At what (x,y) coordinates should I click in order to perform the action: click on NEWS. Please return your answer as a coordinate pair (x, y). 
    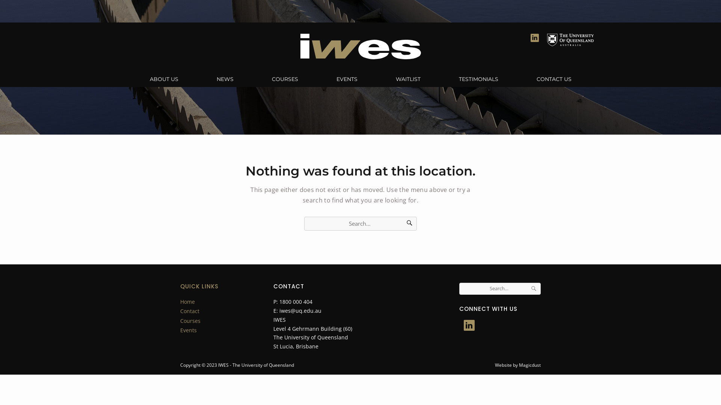
    Looking at the image, I should click on (225, 79).